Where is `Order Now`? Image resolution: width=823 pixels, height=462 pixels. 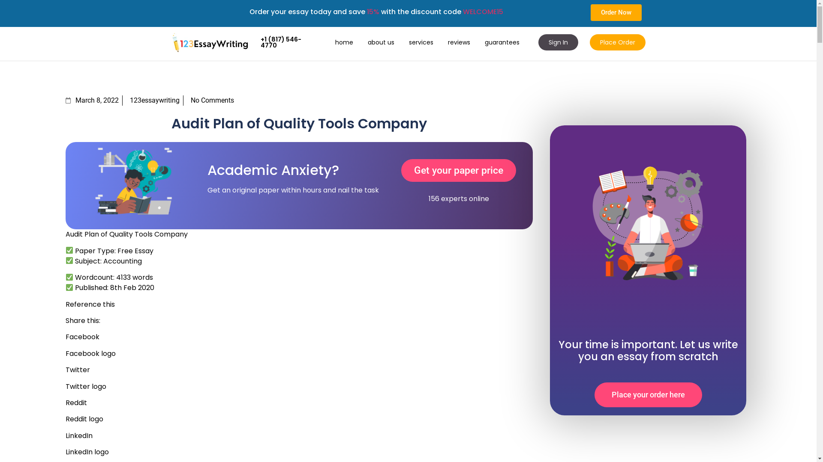 Order Now is located at coordinates (616, 13).